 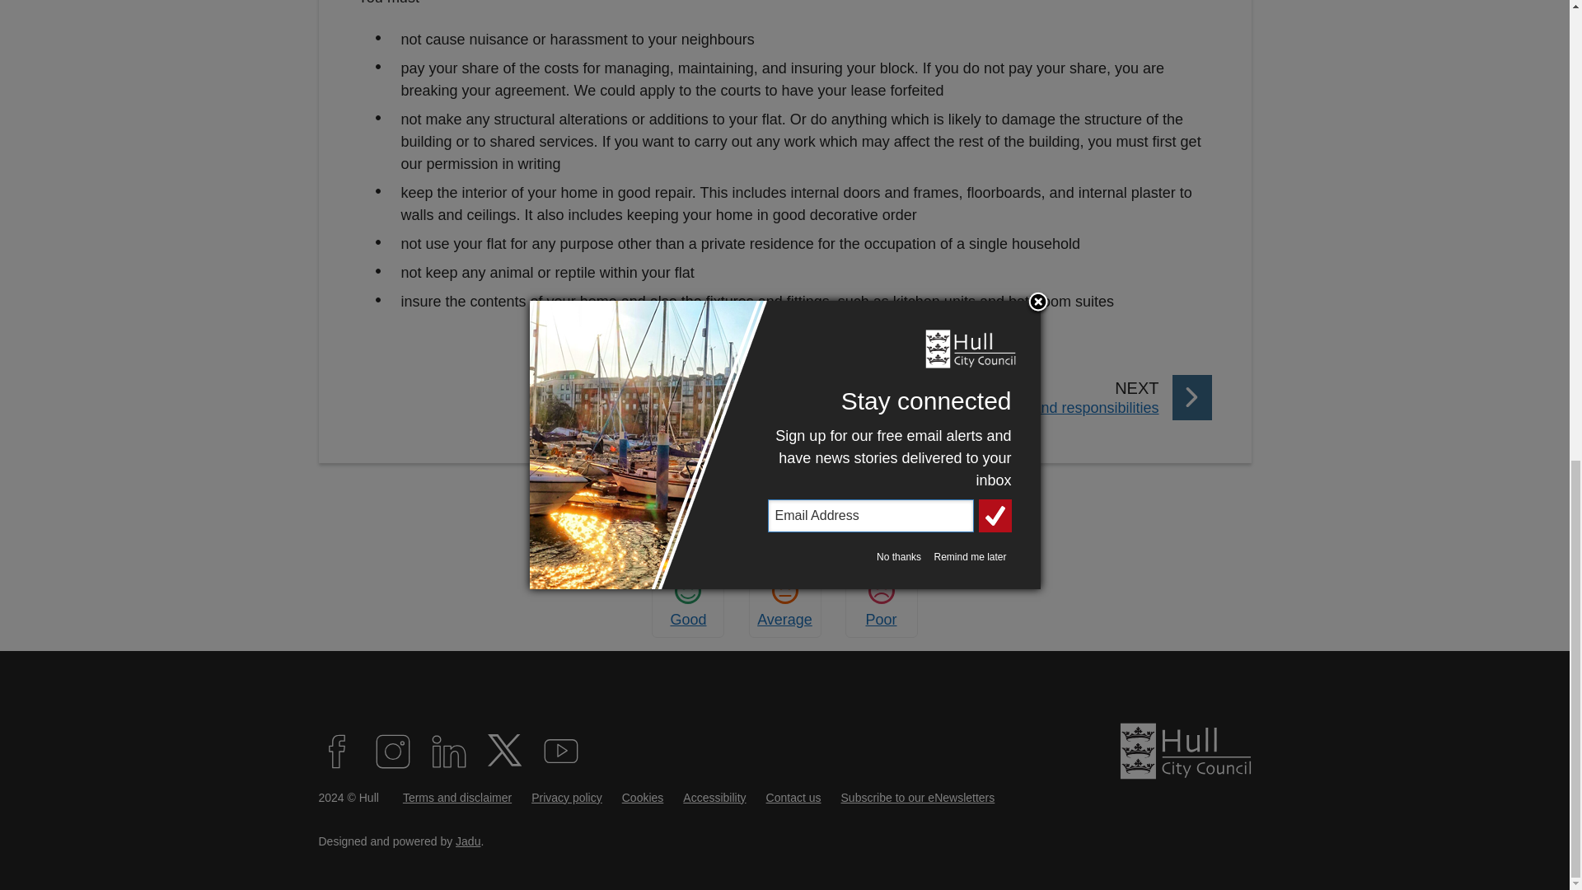 What do you see at coordinates (714, 798) in the screenshot?
I see `Jadu` at bounding box center [714, 798].